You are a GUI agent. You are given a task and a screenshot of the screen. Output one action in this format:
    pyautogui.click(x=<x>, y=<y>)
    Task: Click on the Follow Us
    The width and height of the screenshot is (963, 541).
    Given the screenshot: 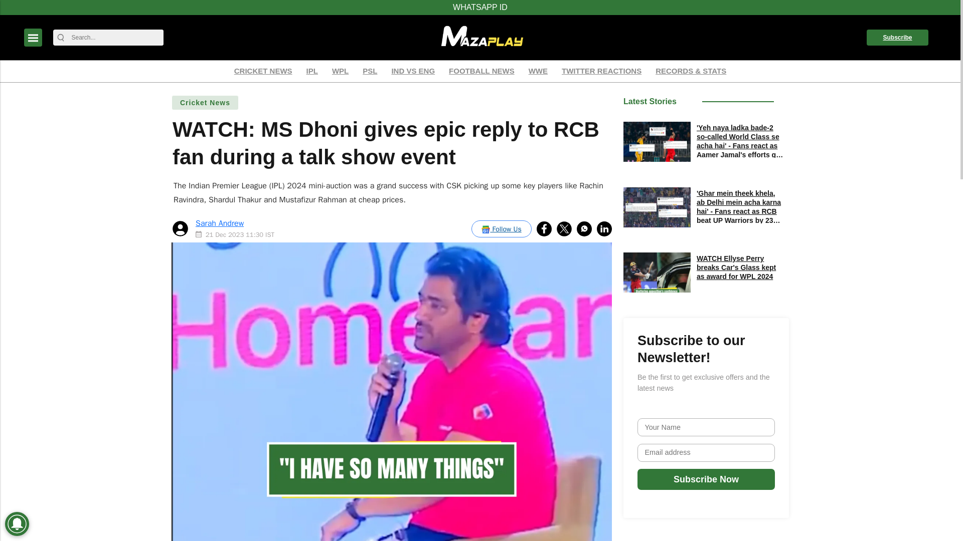 What is the action you would take?
    pyautogui.click(x=502, y=228)
    